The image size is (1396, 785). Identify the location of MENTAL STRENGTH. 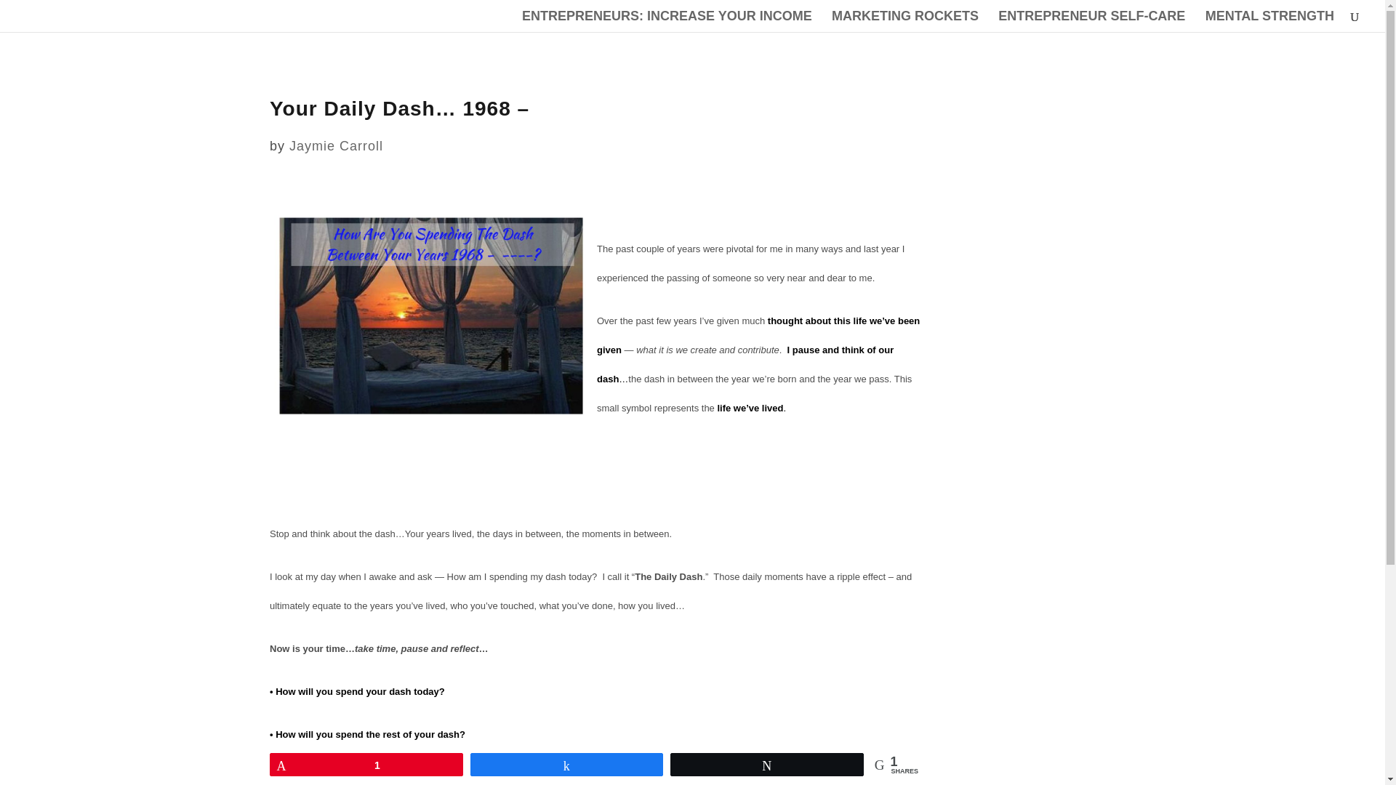
(1269, 22).